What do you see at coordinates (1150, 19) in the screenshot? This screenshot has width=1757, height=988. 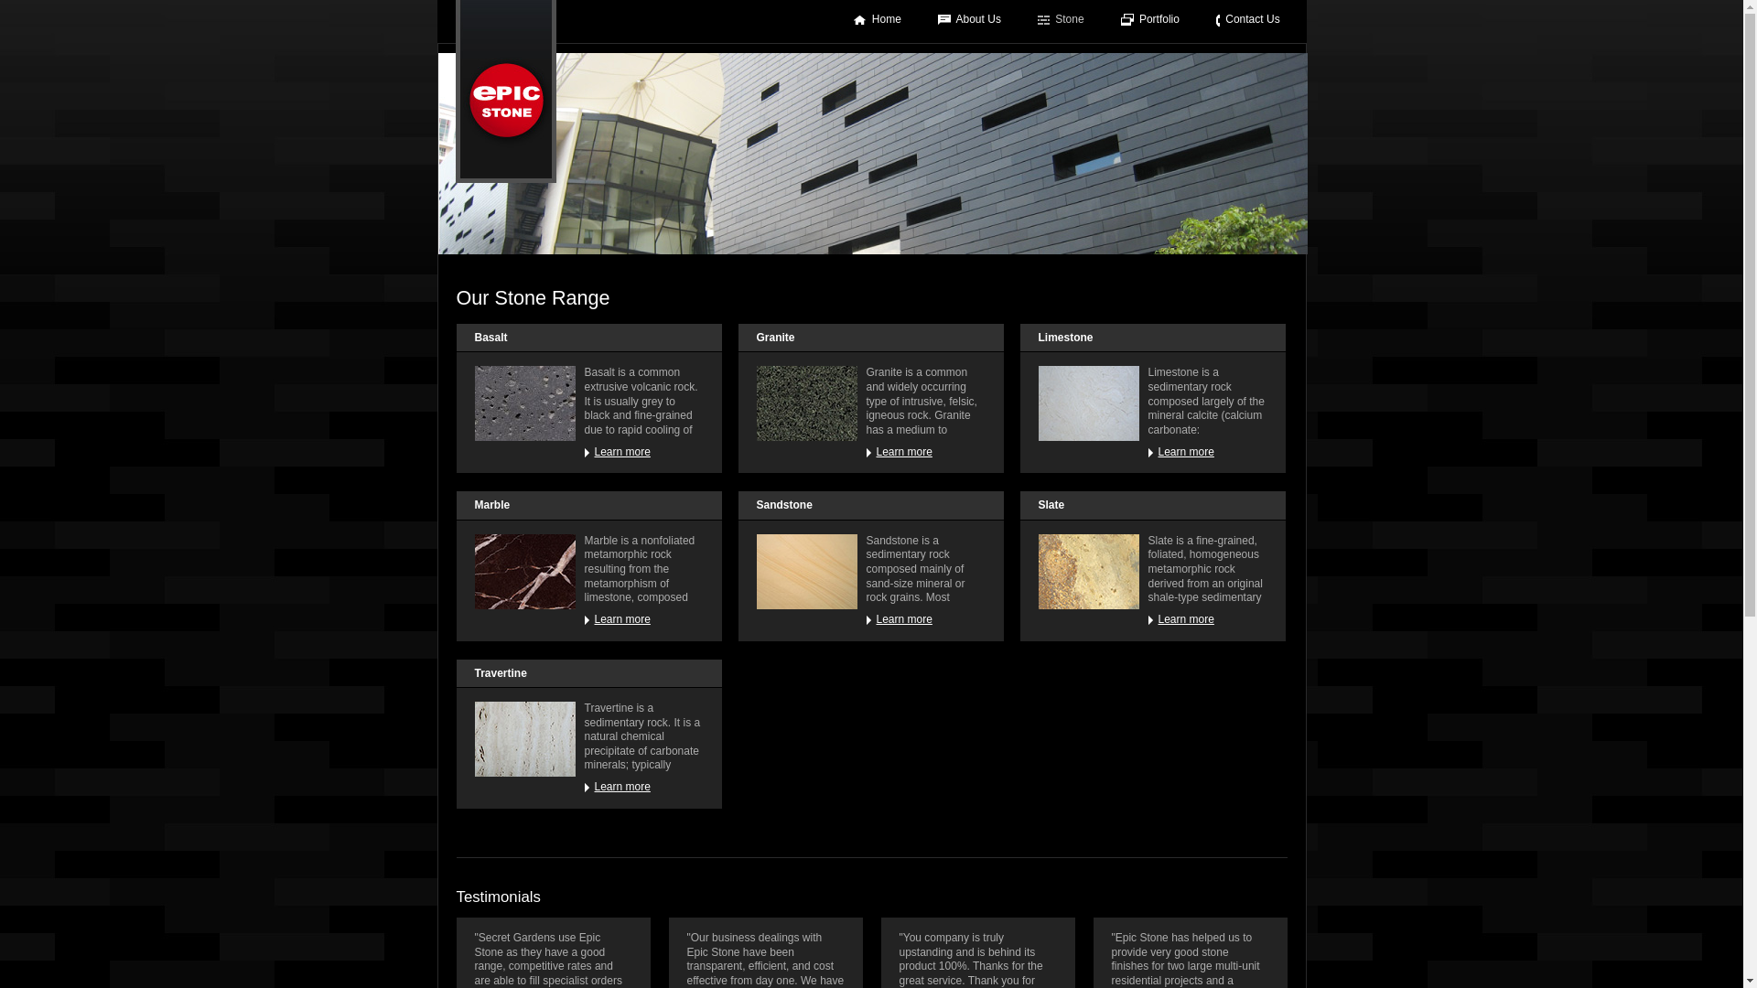 I see `Portfolio` at bounding box center [1150, 19].